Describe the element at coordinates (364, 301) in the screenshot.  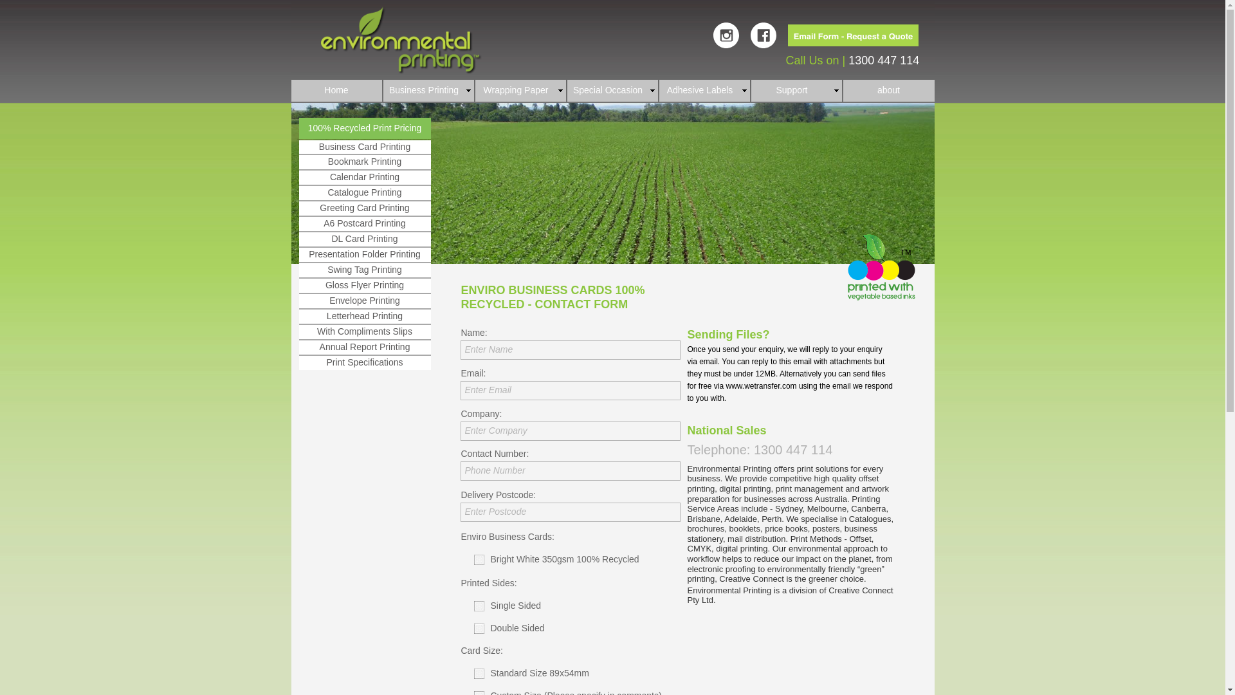
I see `Envelope Printing` at that location.